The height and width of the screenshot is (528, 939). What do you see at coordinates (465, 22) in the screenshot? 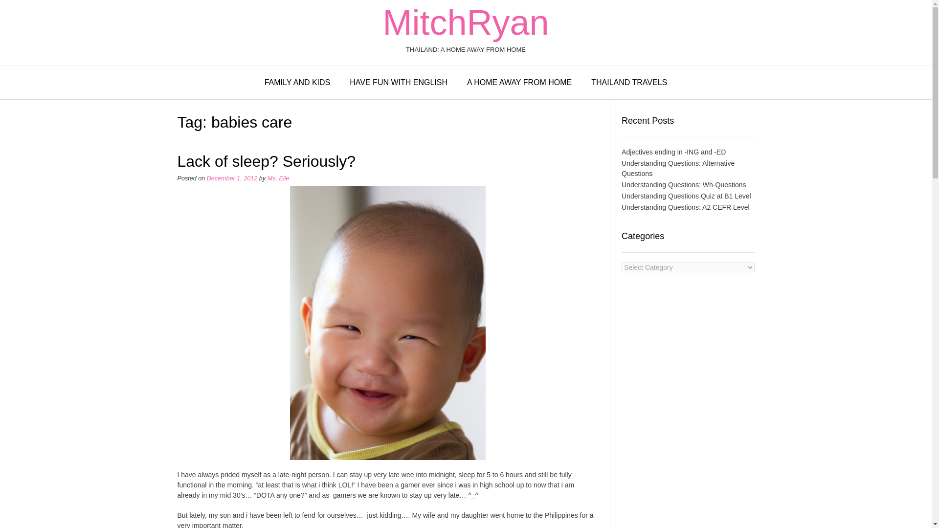
I see `MitchRyan` at bounding box center [465, 22].